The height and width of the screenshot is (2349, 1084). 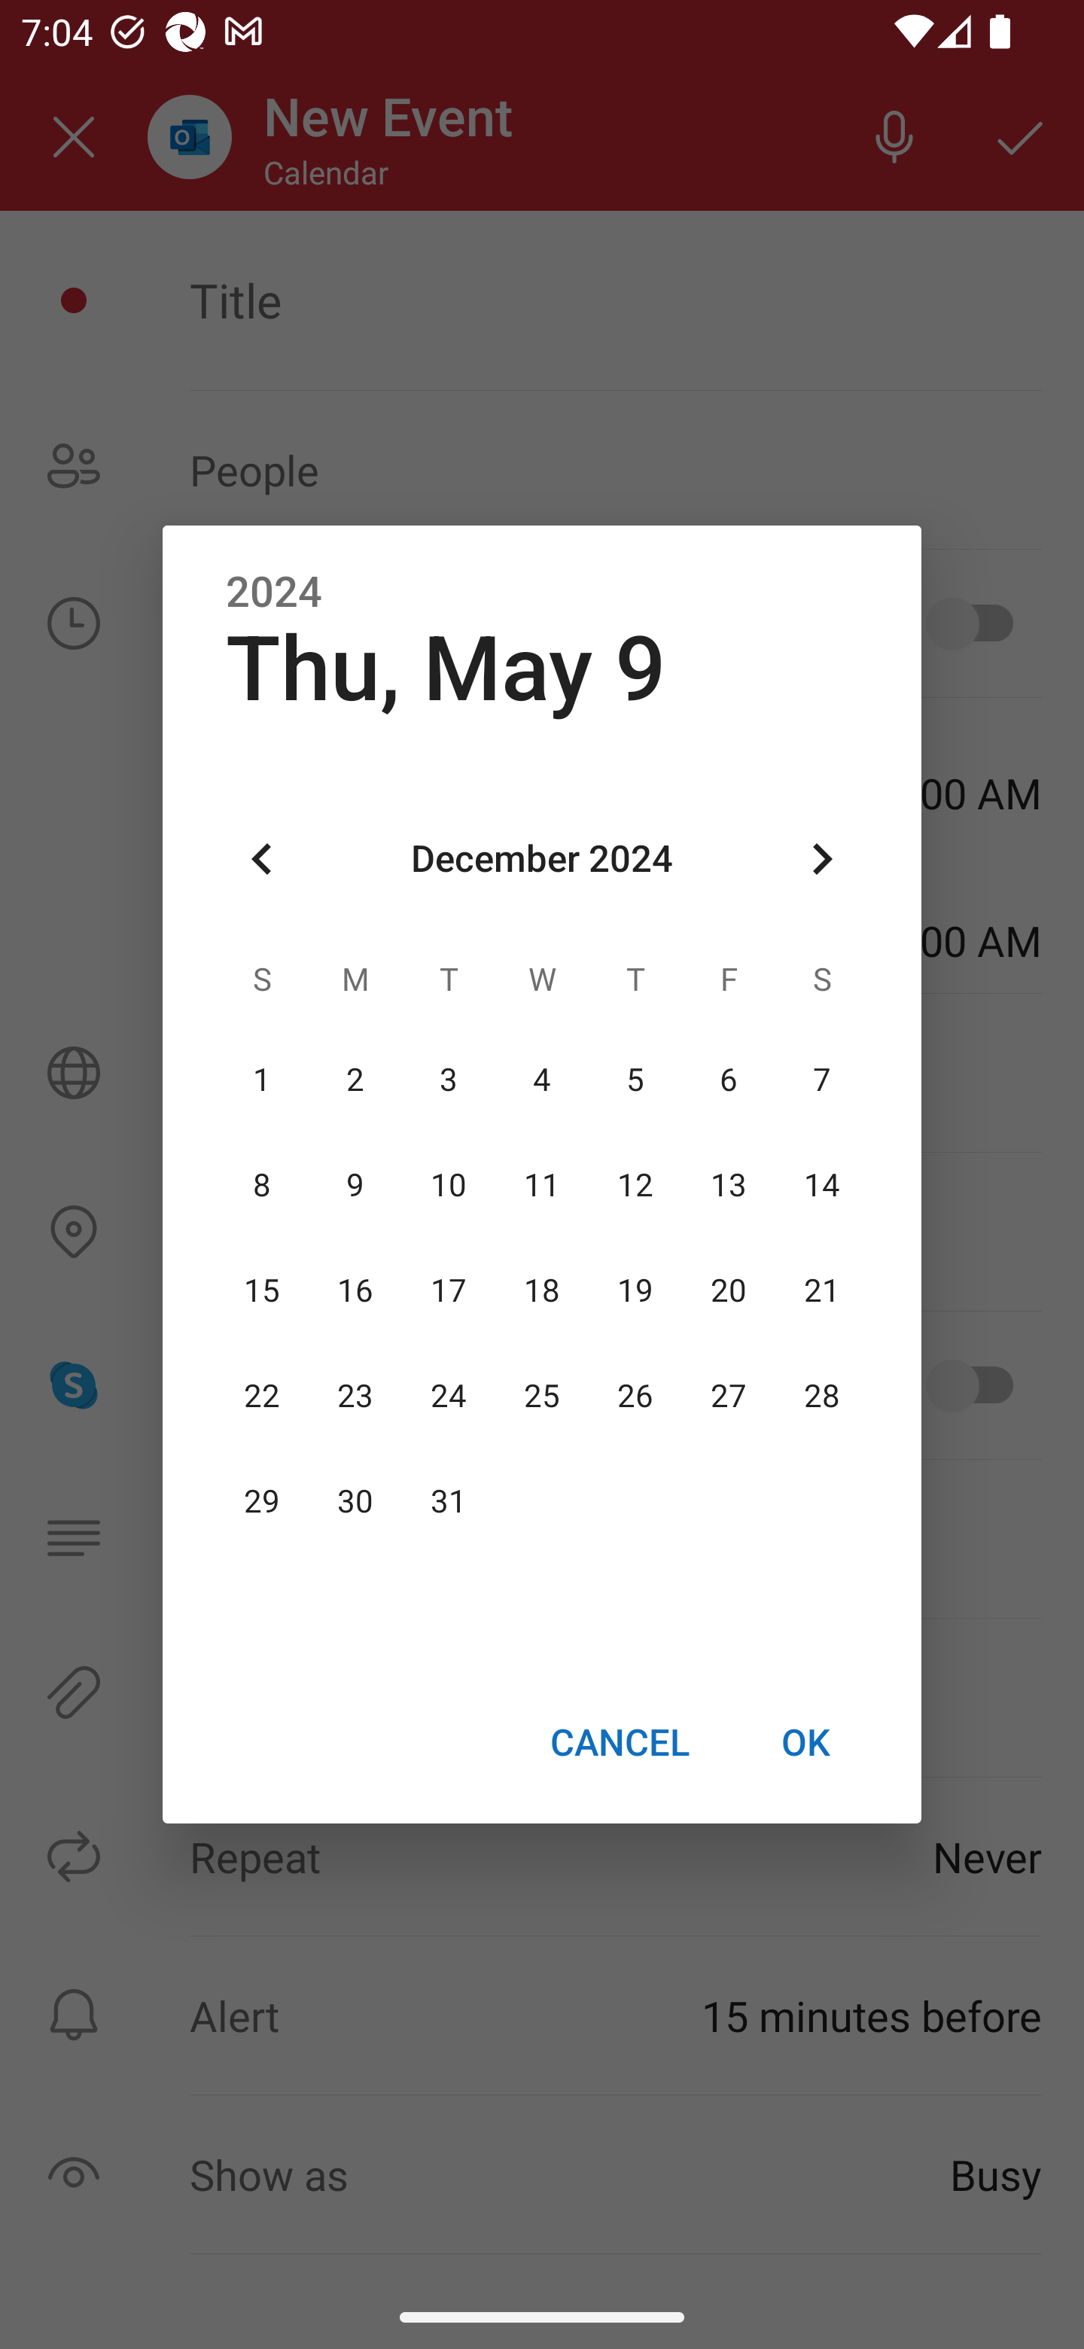 What do you see at coordinates (262, 1396) in the screenshot?
I see `22 22 December 2024` at bounding box center [262, 1396].